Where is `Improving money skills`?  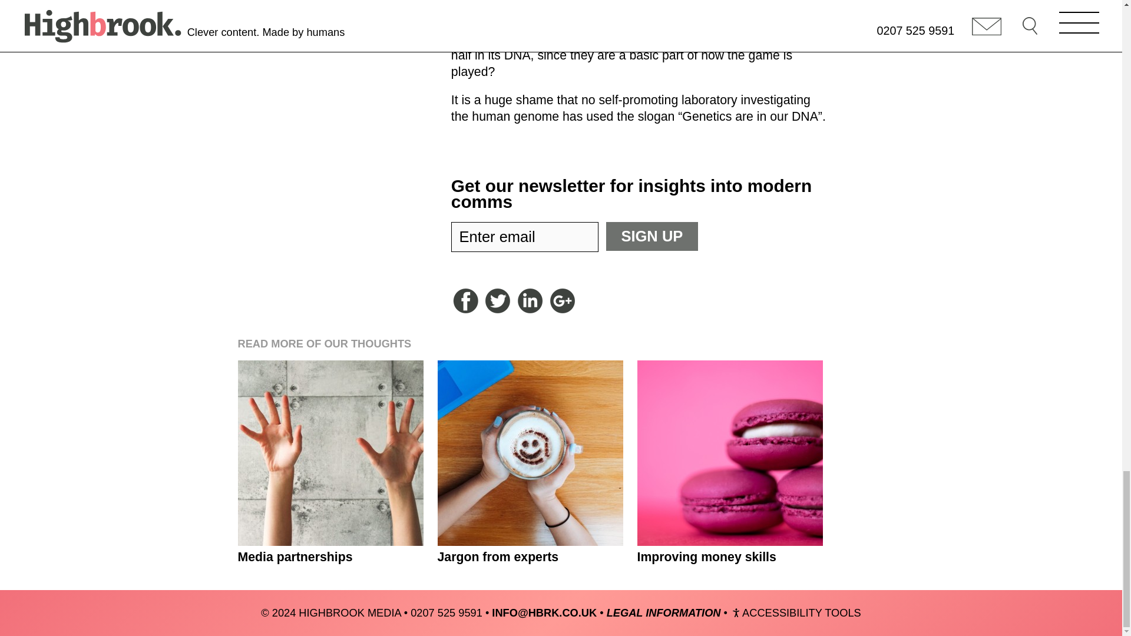 Improving money skills is located at coordinates (730, 453).